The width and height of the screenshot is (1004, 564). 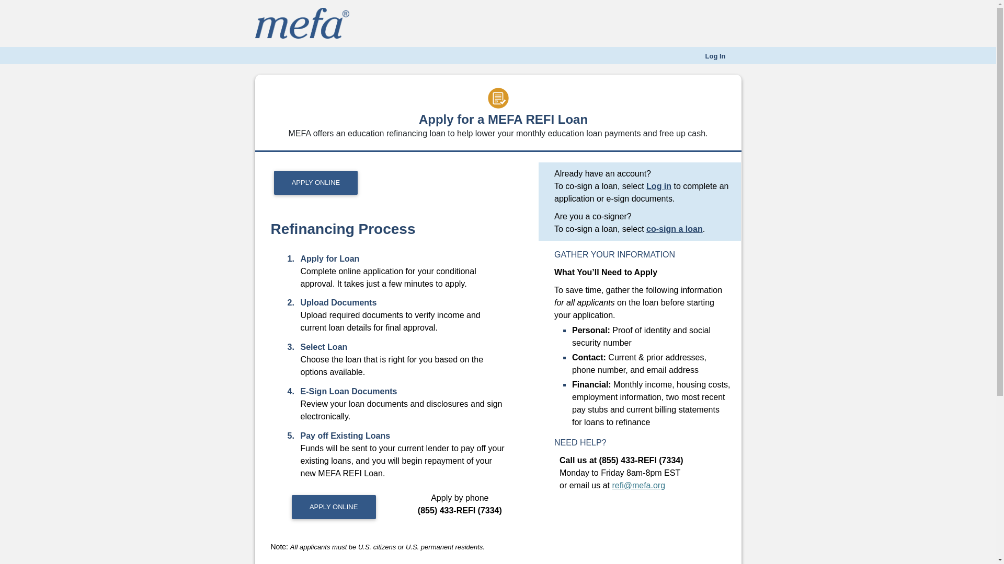 I want to click on Log in, so click(x=659, y=186).